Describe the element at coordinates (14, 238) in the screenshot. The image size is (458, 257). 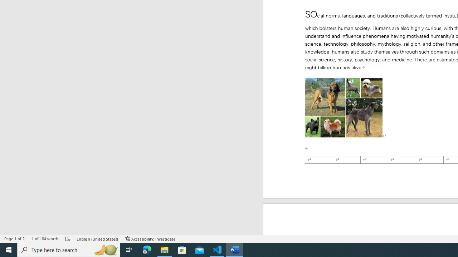
I see `Page Number Page 1 of 2` at that location.